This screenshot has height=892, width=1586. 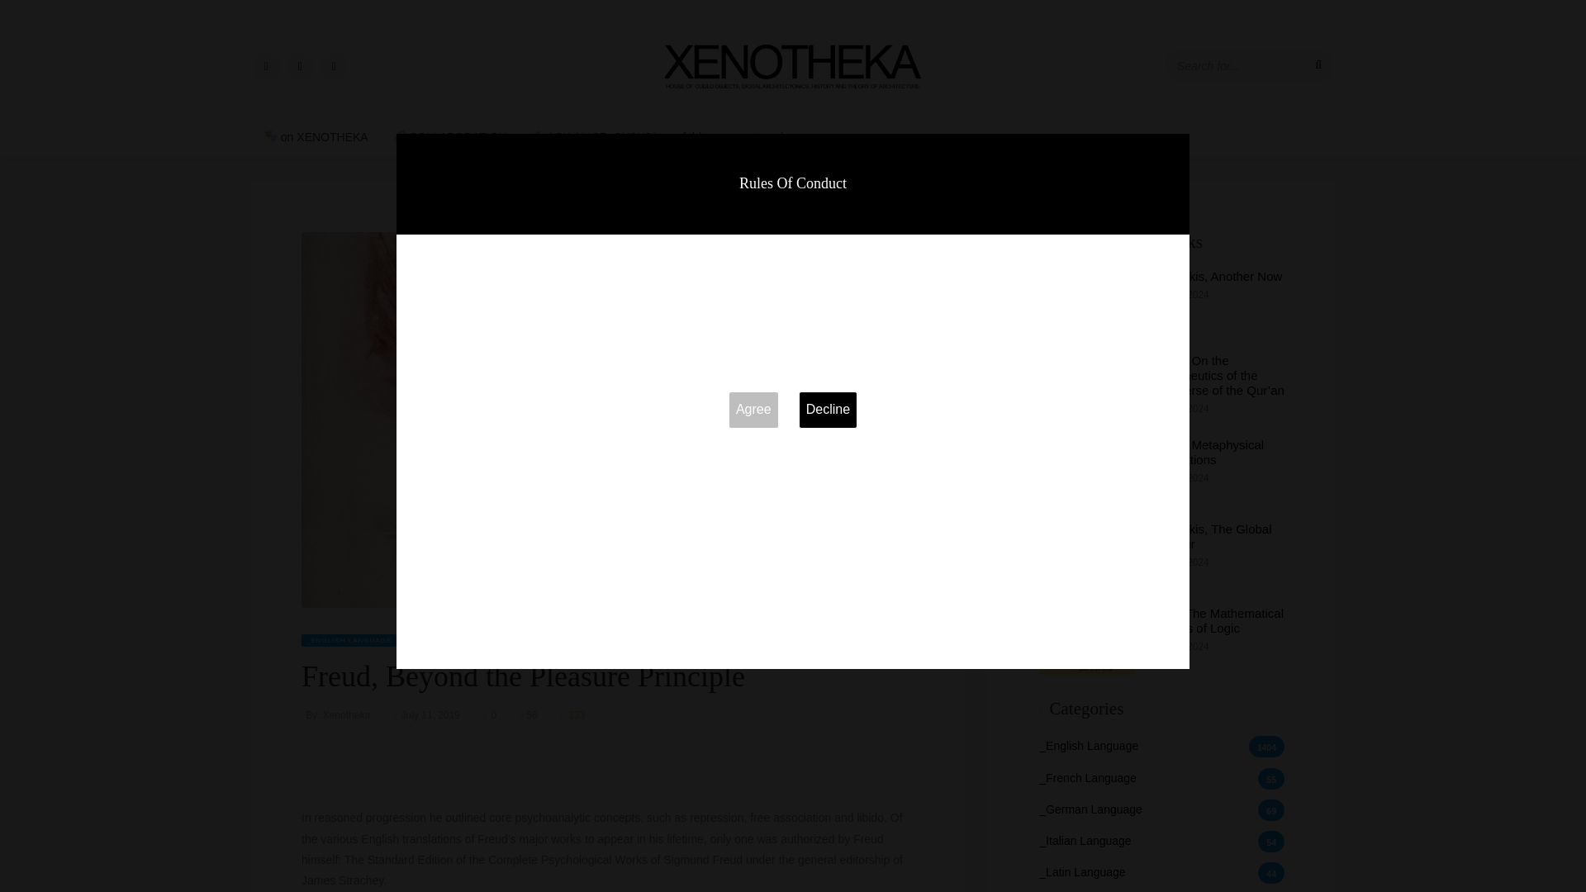 I want to click on categories, so click(x=772, y=137).